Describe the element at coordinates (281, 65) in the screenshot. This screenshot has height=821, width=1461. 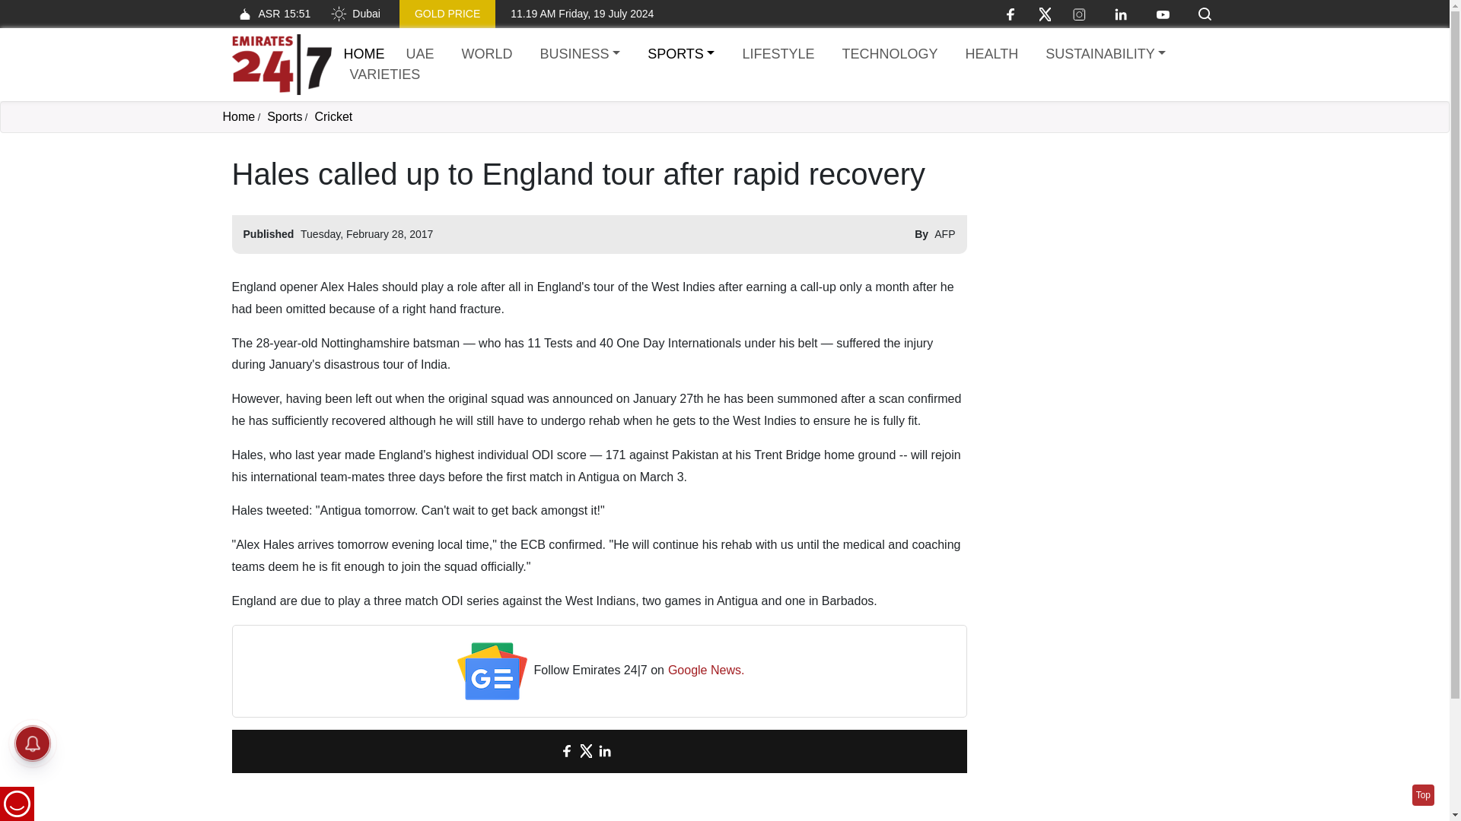
I see `Home` at that location.